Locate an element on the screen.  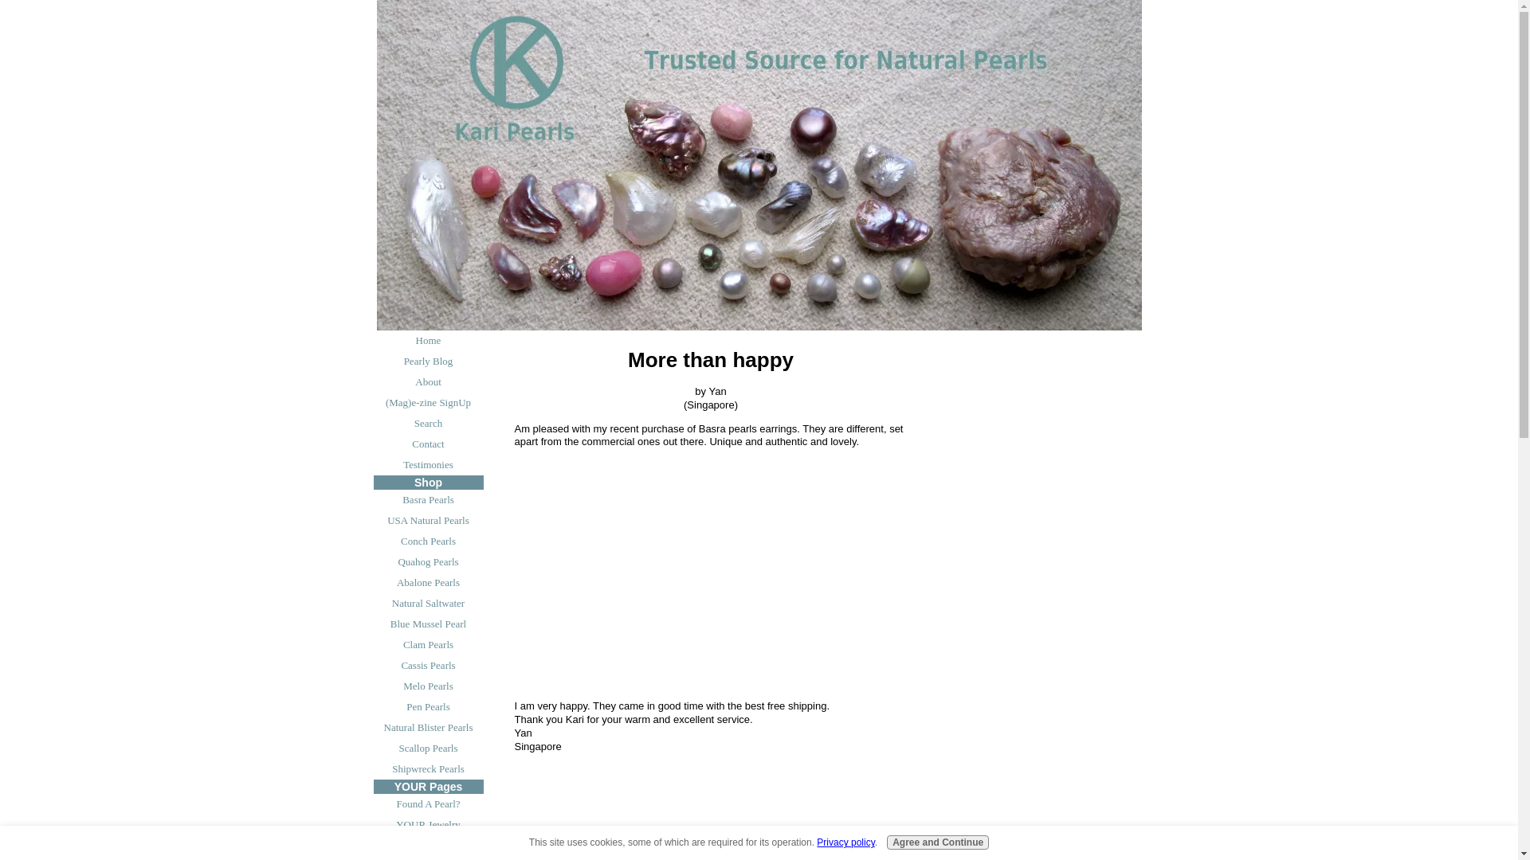
Testimonies is located at coordinates (428, 465).